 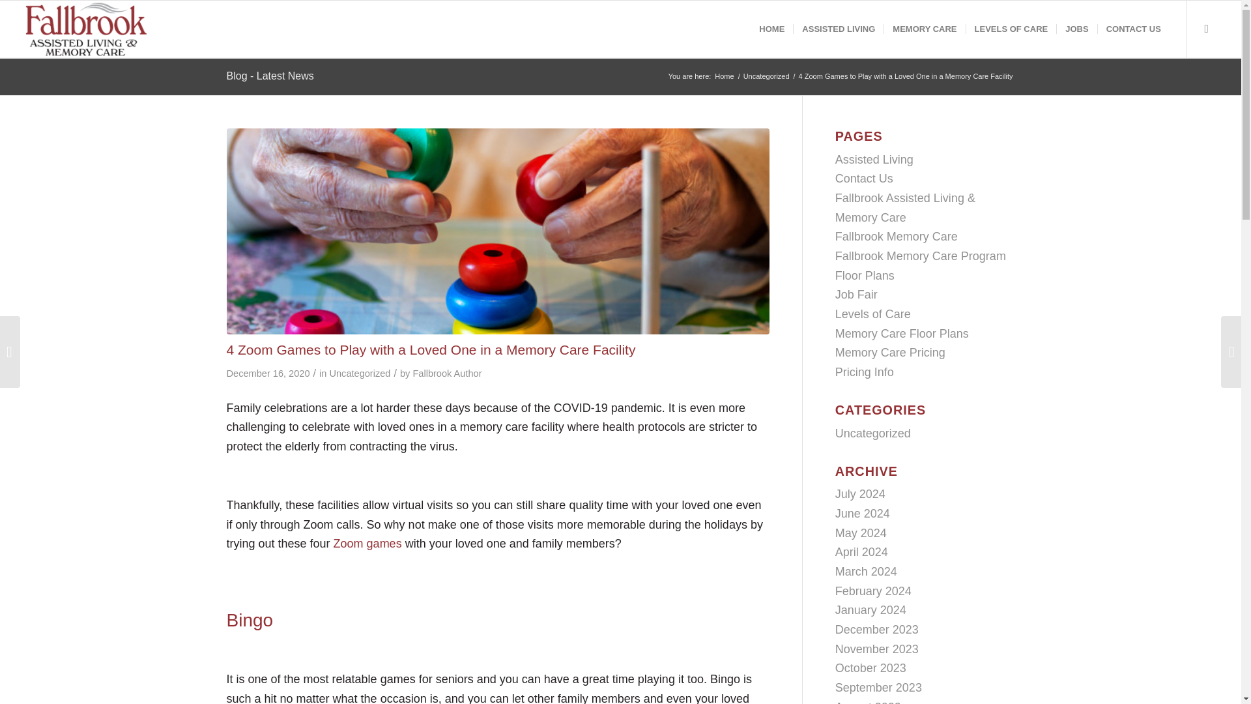 I want to click on Fallbrook Memory Care Program, so click(x=920, y=256).